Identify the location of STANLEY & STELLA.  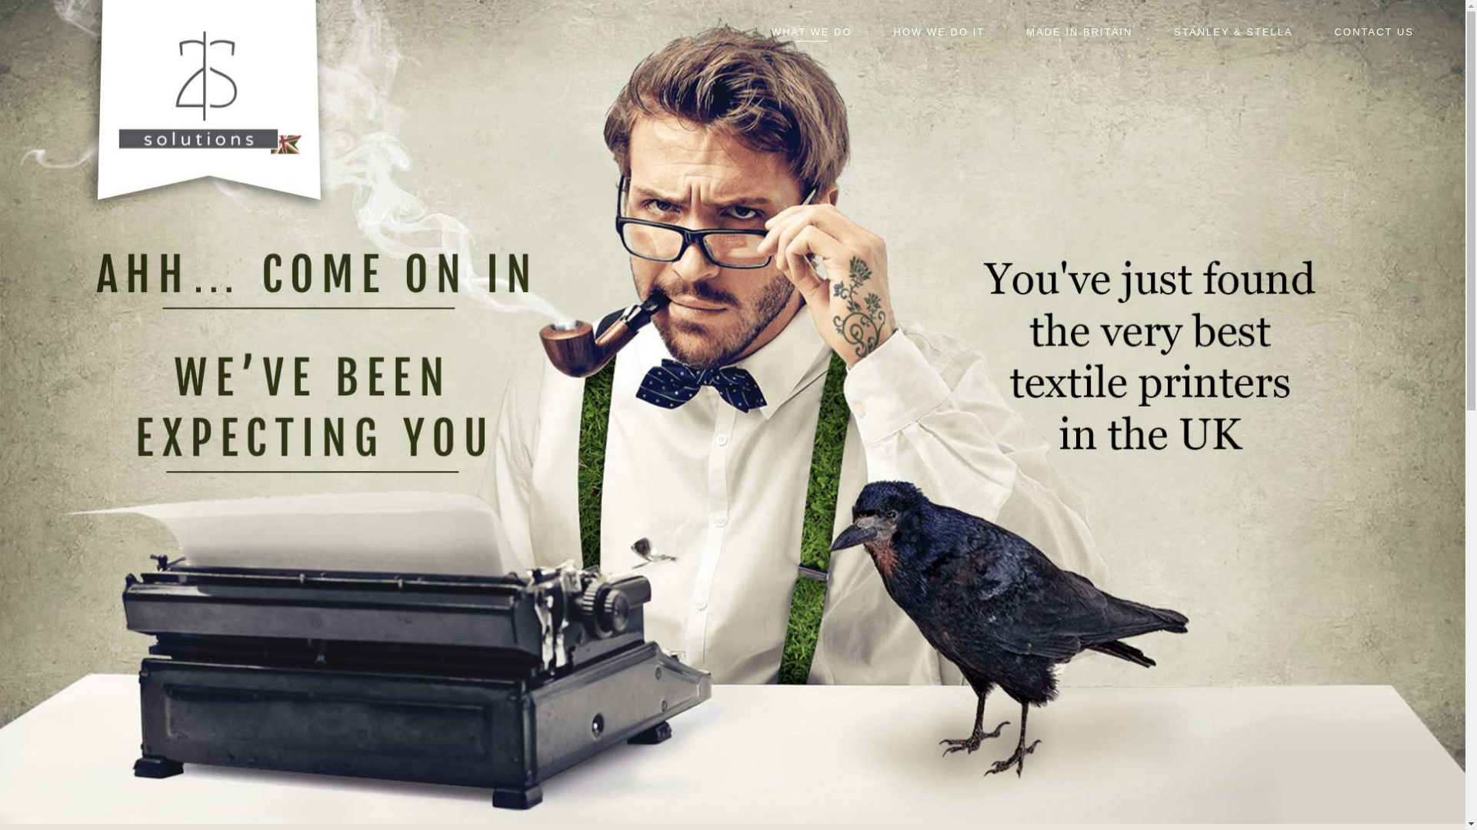
(1233, 43).